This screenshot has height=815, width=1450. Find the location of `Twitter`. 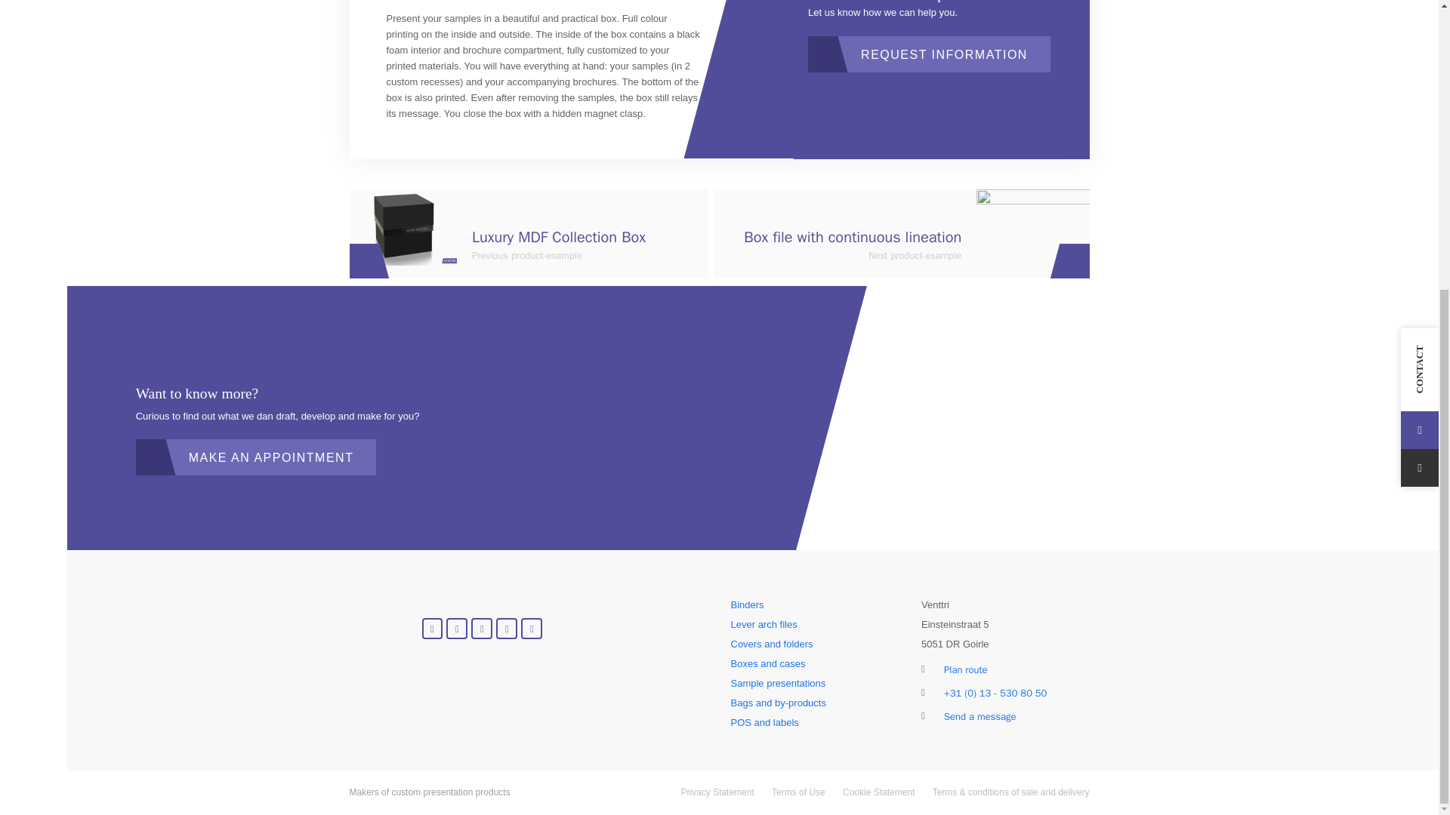

Twitter is located at coordinates (456, 628).